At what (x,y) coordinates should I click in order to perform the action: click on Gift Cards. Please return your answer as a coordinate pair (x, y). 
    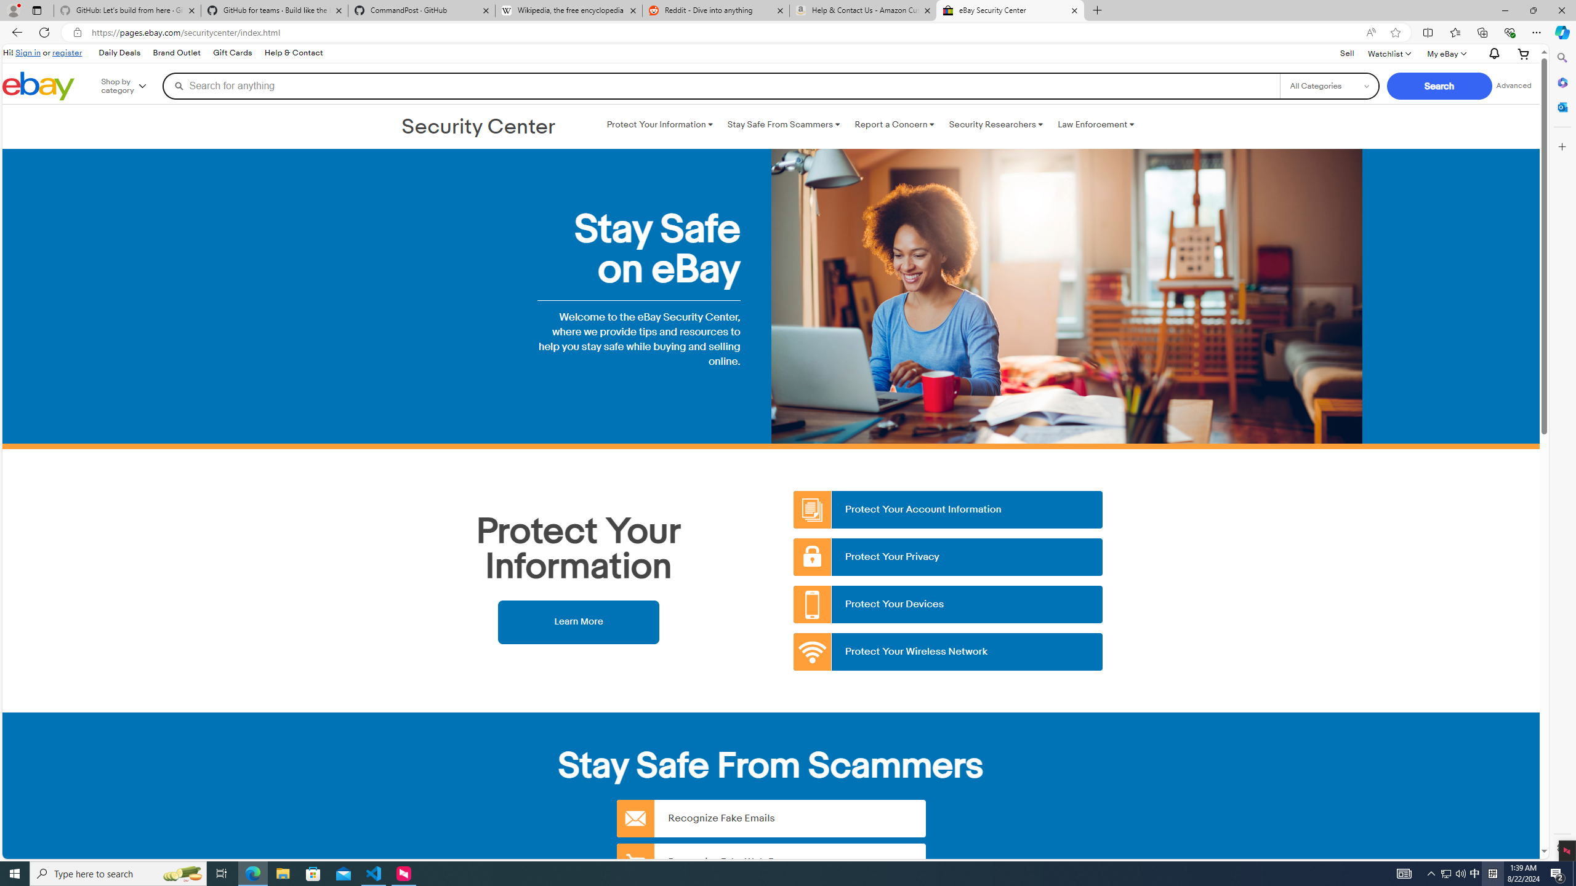
    Looking at the image, I should click on (232, 53).